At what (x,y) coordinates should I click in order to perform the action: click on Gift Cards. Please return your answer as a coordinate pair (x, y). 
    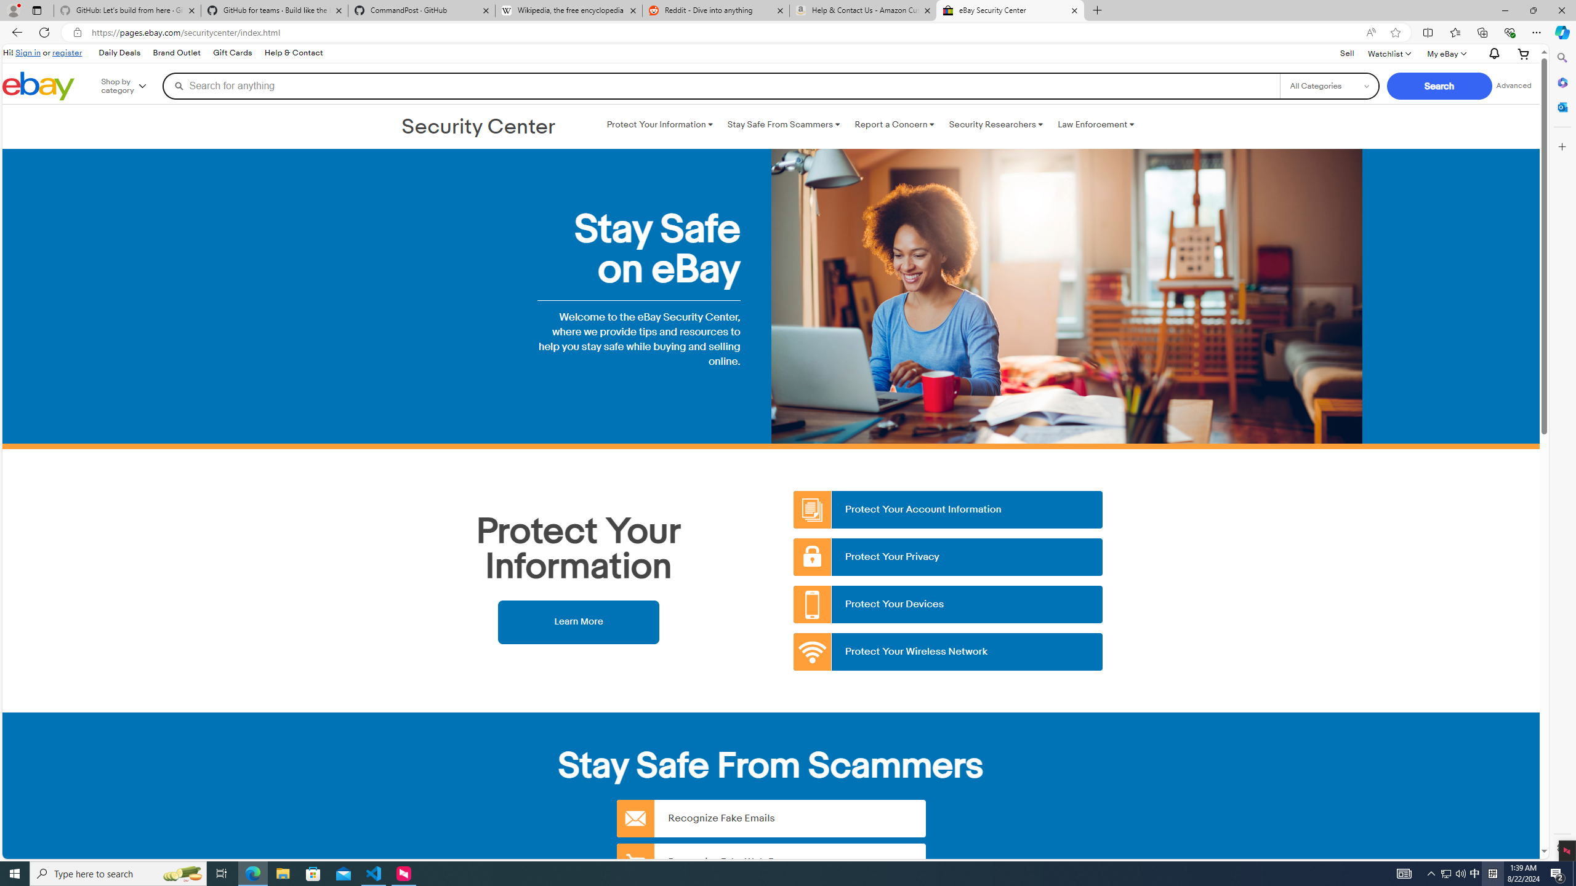
    Looking at the image, I should click on (232, 53).